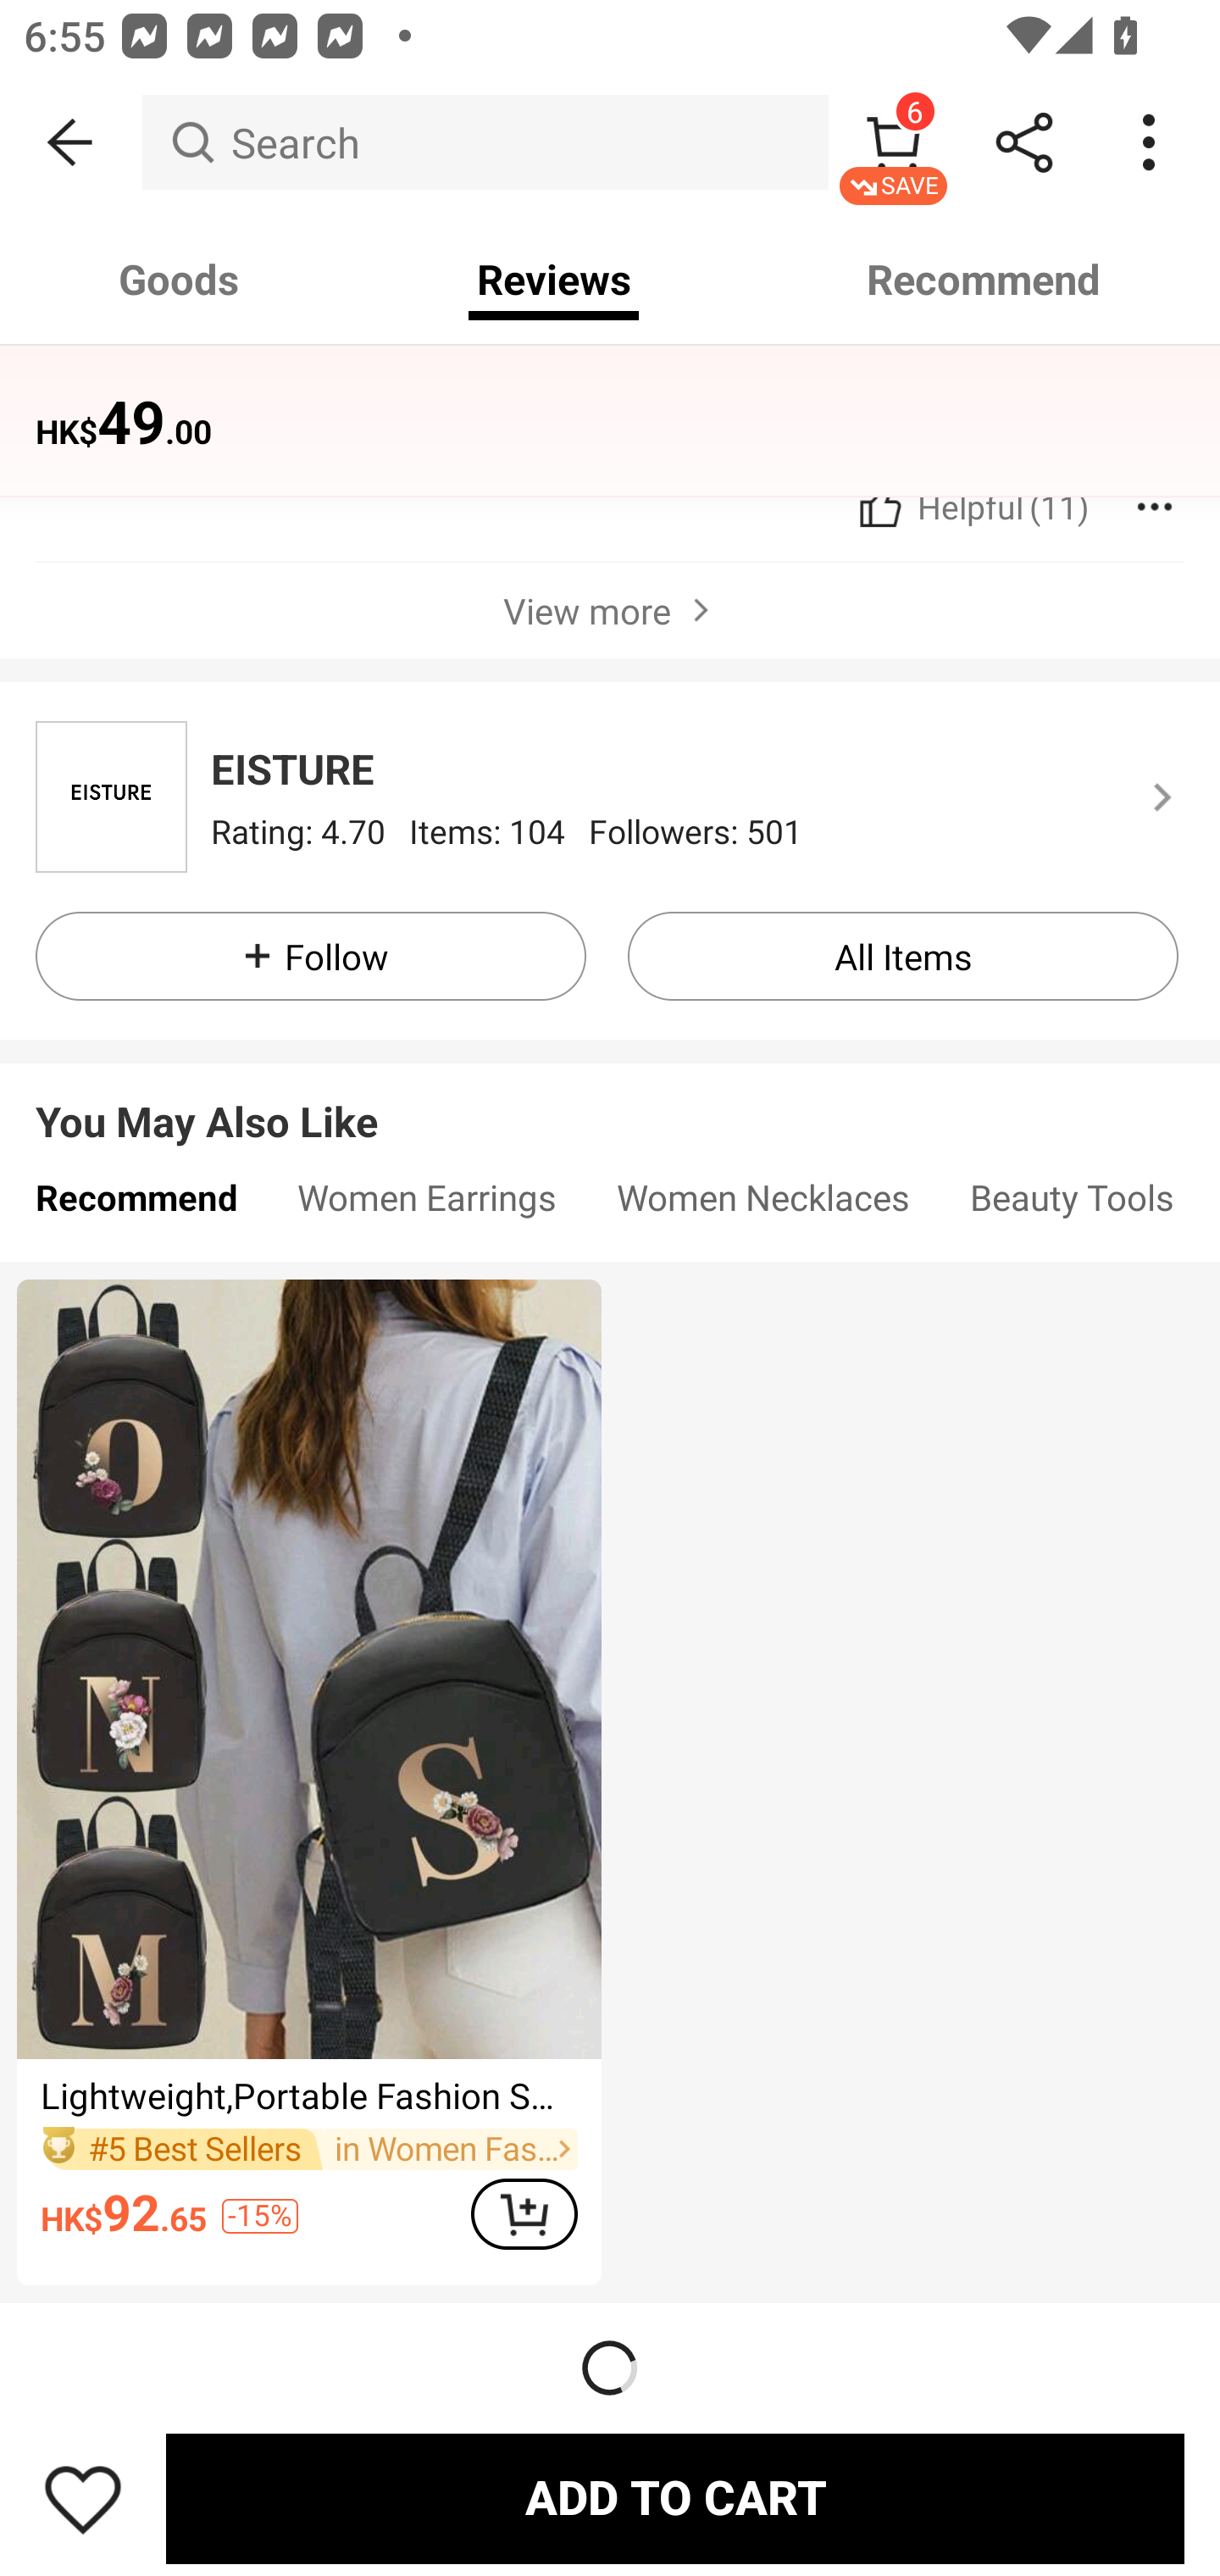 Image resolution: width=1220 pixels, height=2576 pixels. Describe the element at coordinates (180, 280) in the screenshot. I see `Goods` at that location.